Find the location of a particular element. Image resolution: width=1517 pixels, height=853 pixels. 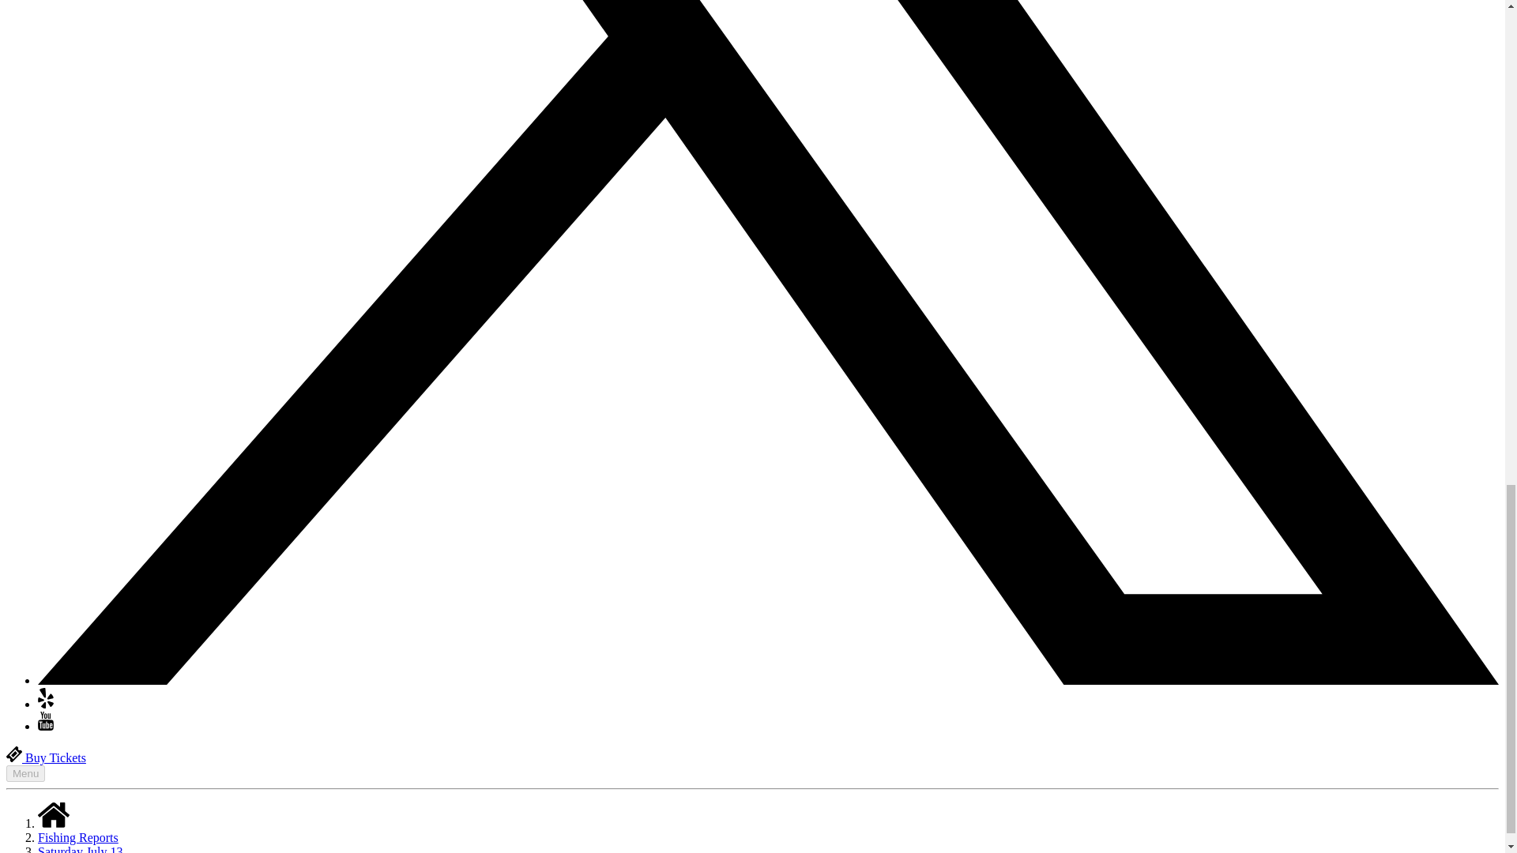

Fishing Reports is located at coordinates (77, 837).